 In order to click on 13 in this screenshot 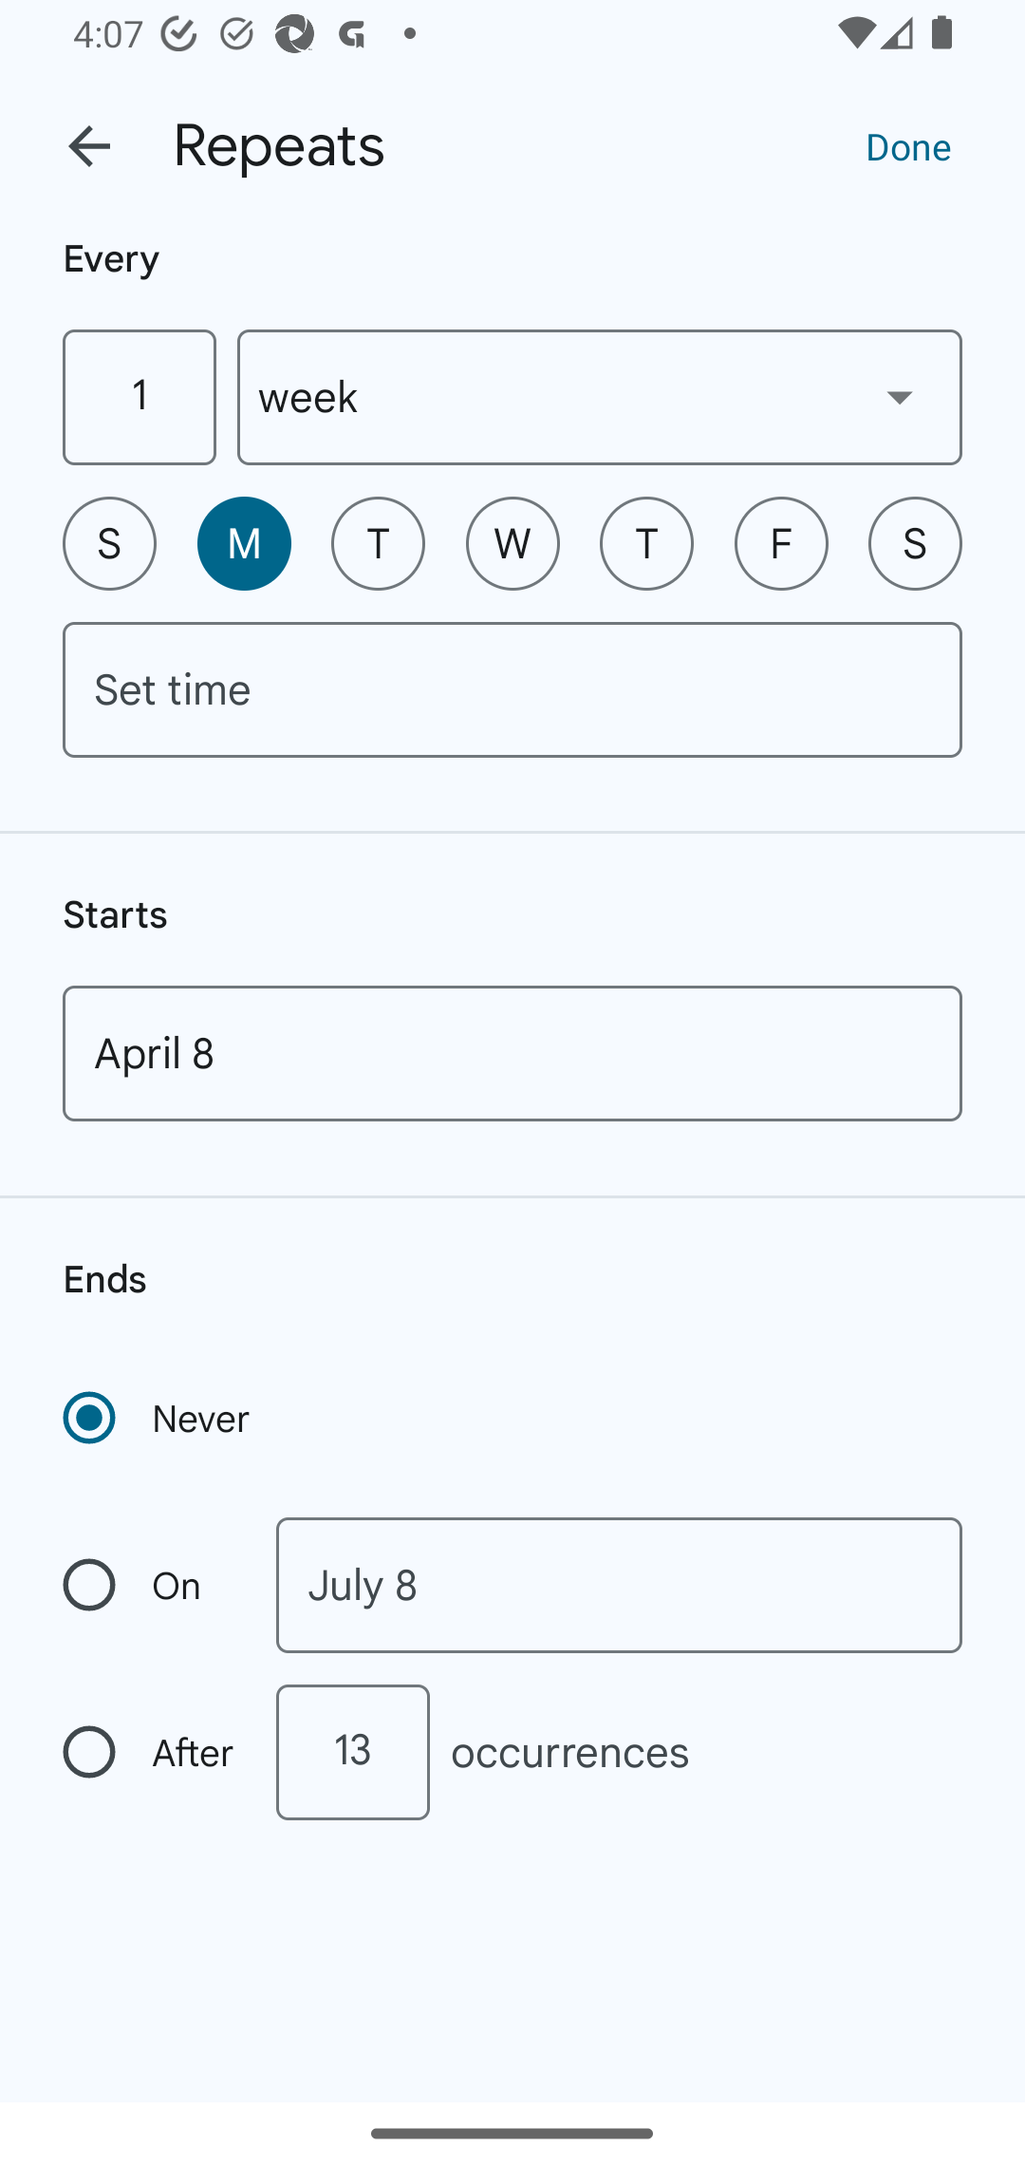, I will do `click(352, 1752)`.